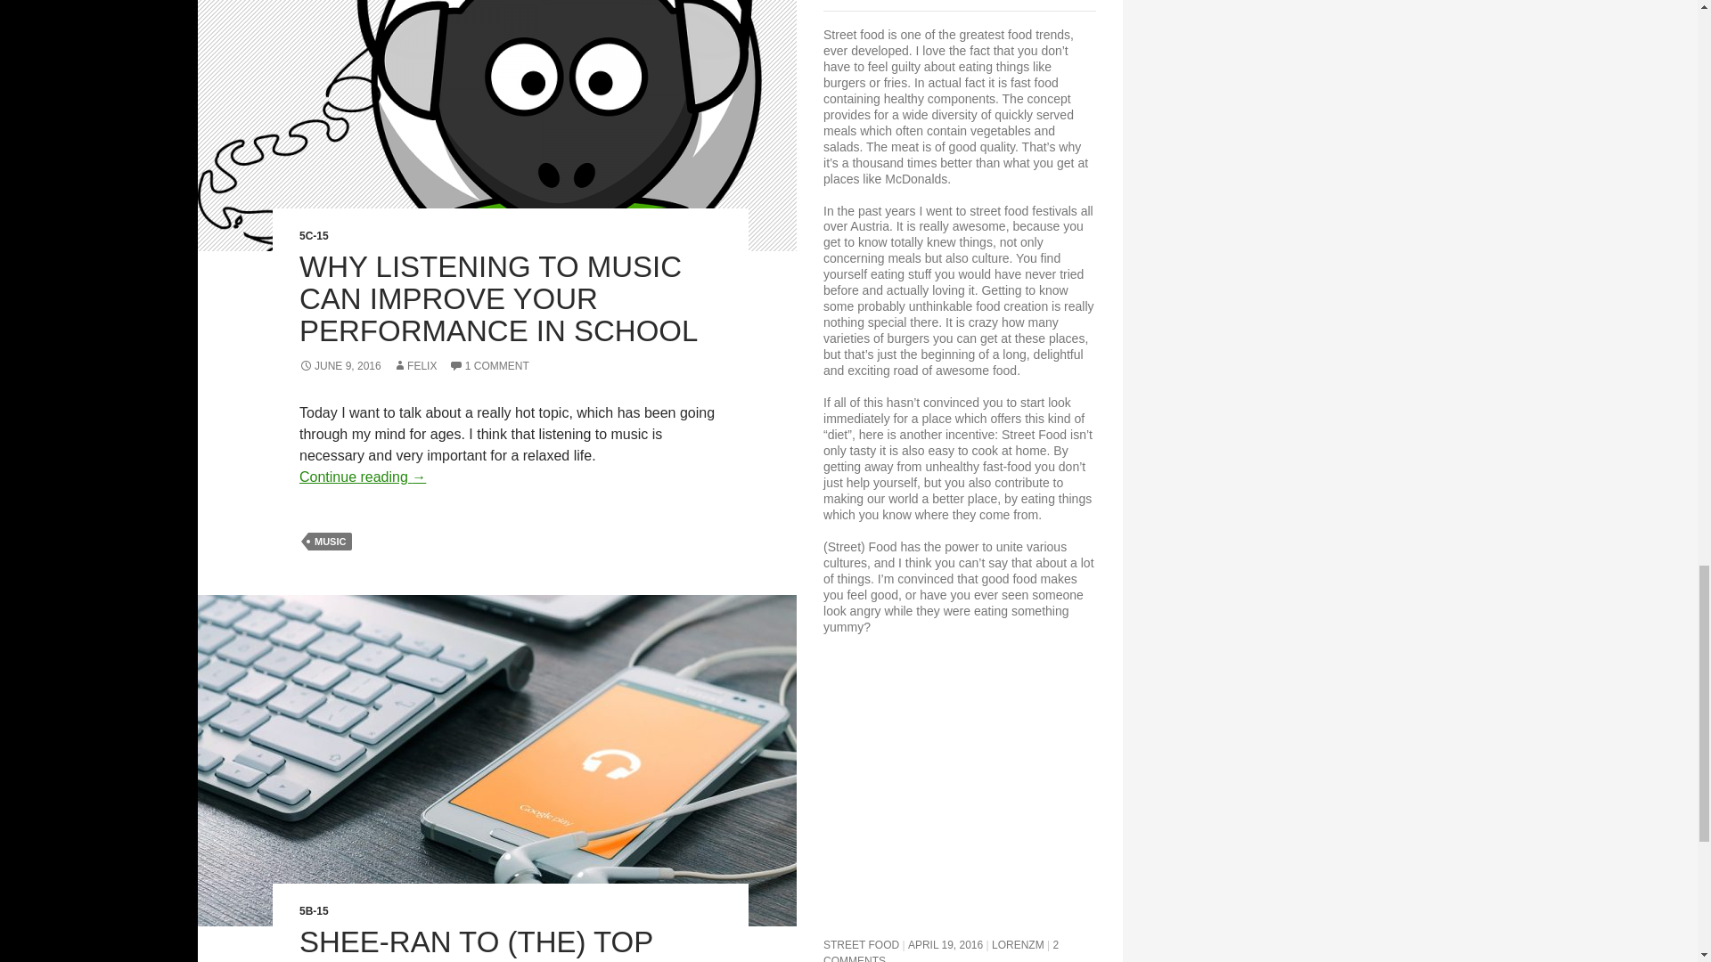 This screenshot has width=1711, height=962. Describe the element at coordinates (314, 911) in the screenshot. I see `5B-15` at that location.